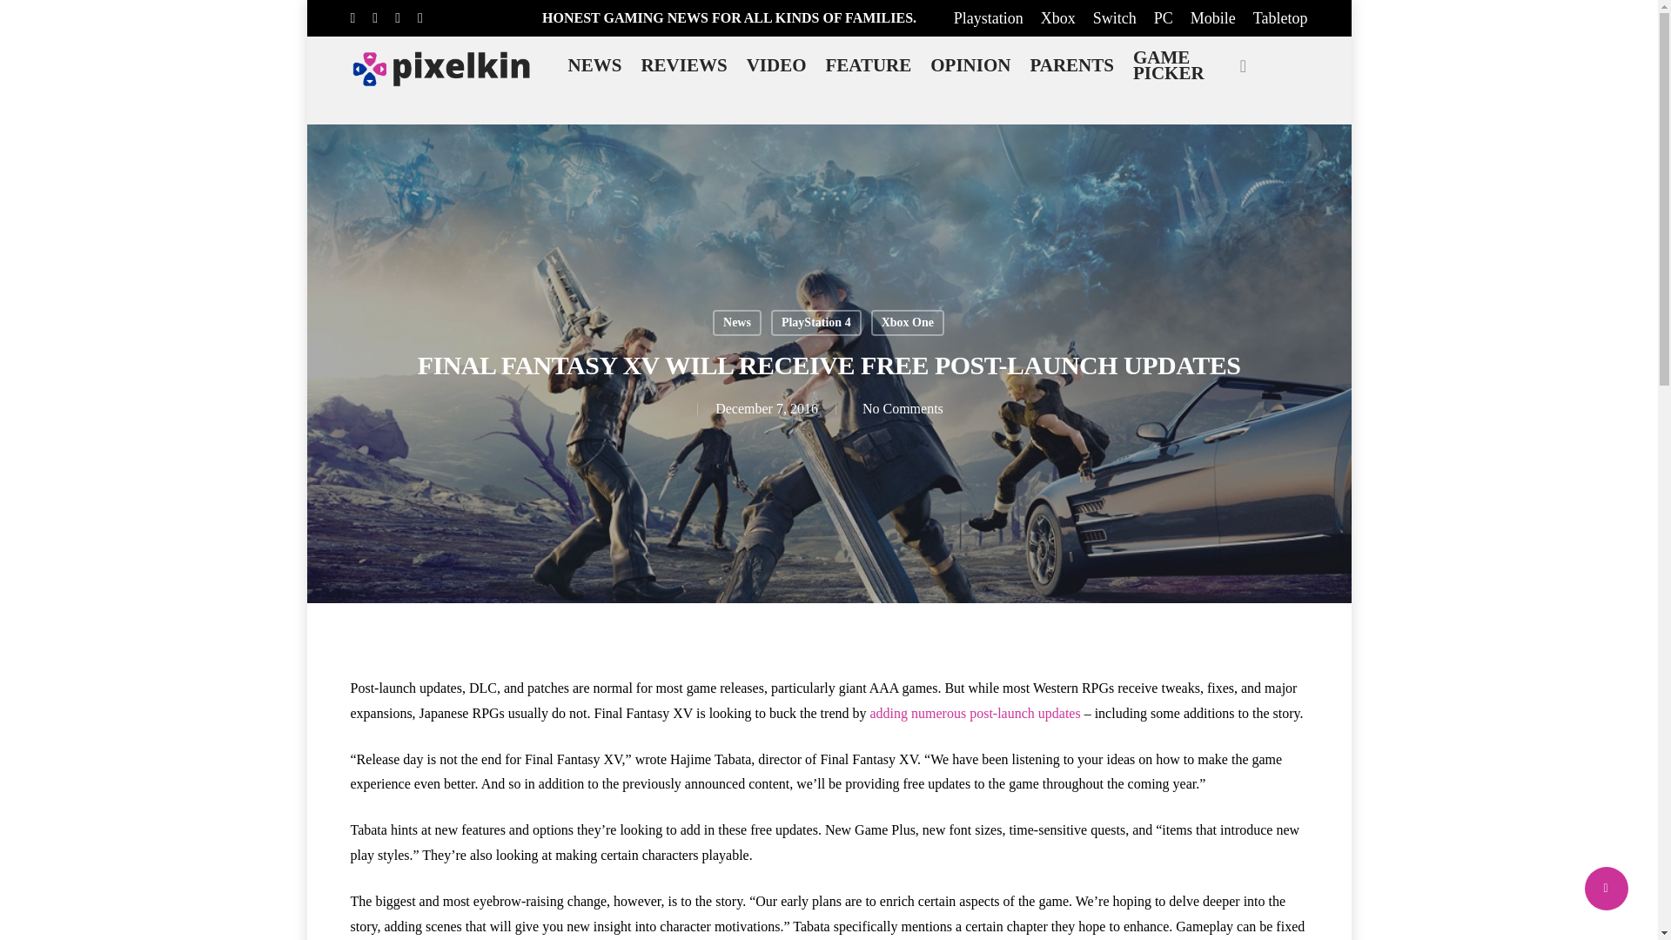 Image resolution: width=1671 pixels, height=940 pixels. I want to click on Xbox One, so click(907, 322).